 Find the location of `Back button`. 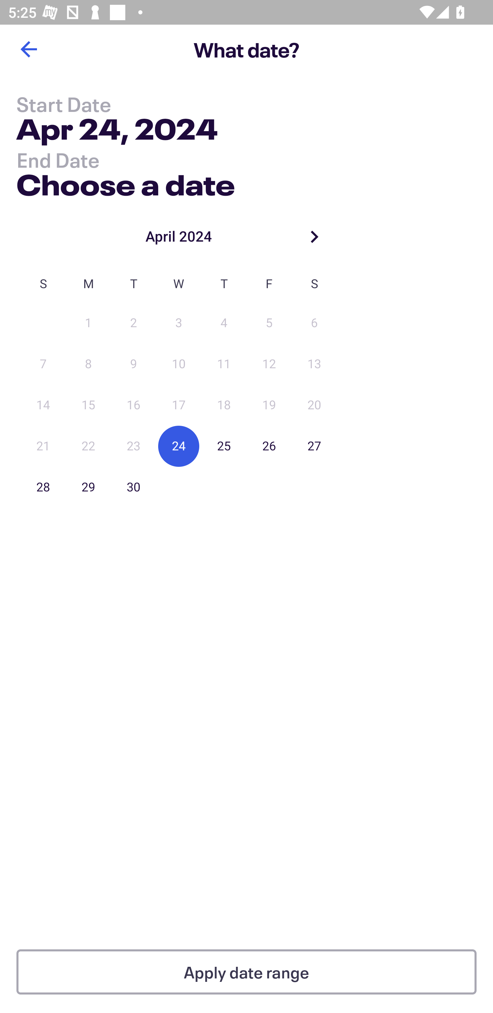

Back button is located at coordinates (28, 49).